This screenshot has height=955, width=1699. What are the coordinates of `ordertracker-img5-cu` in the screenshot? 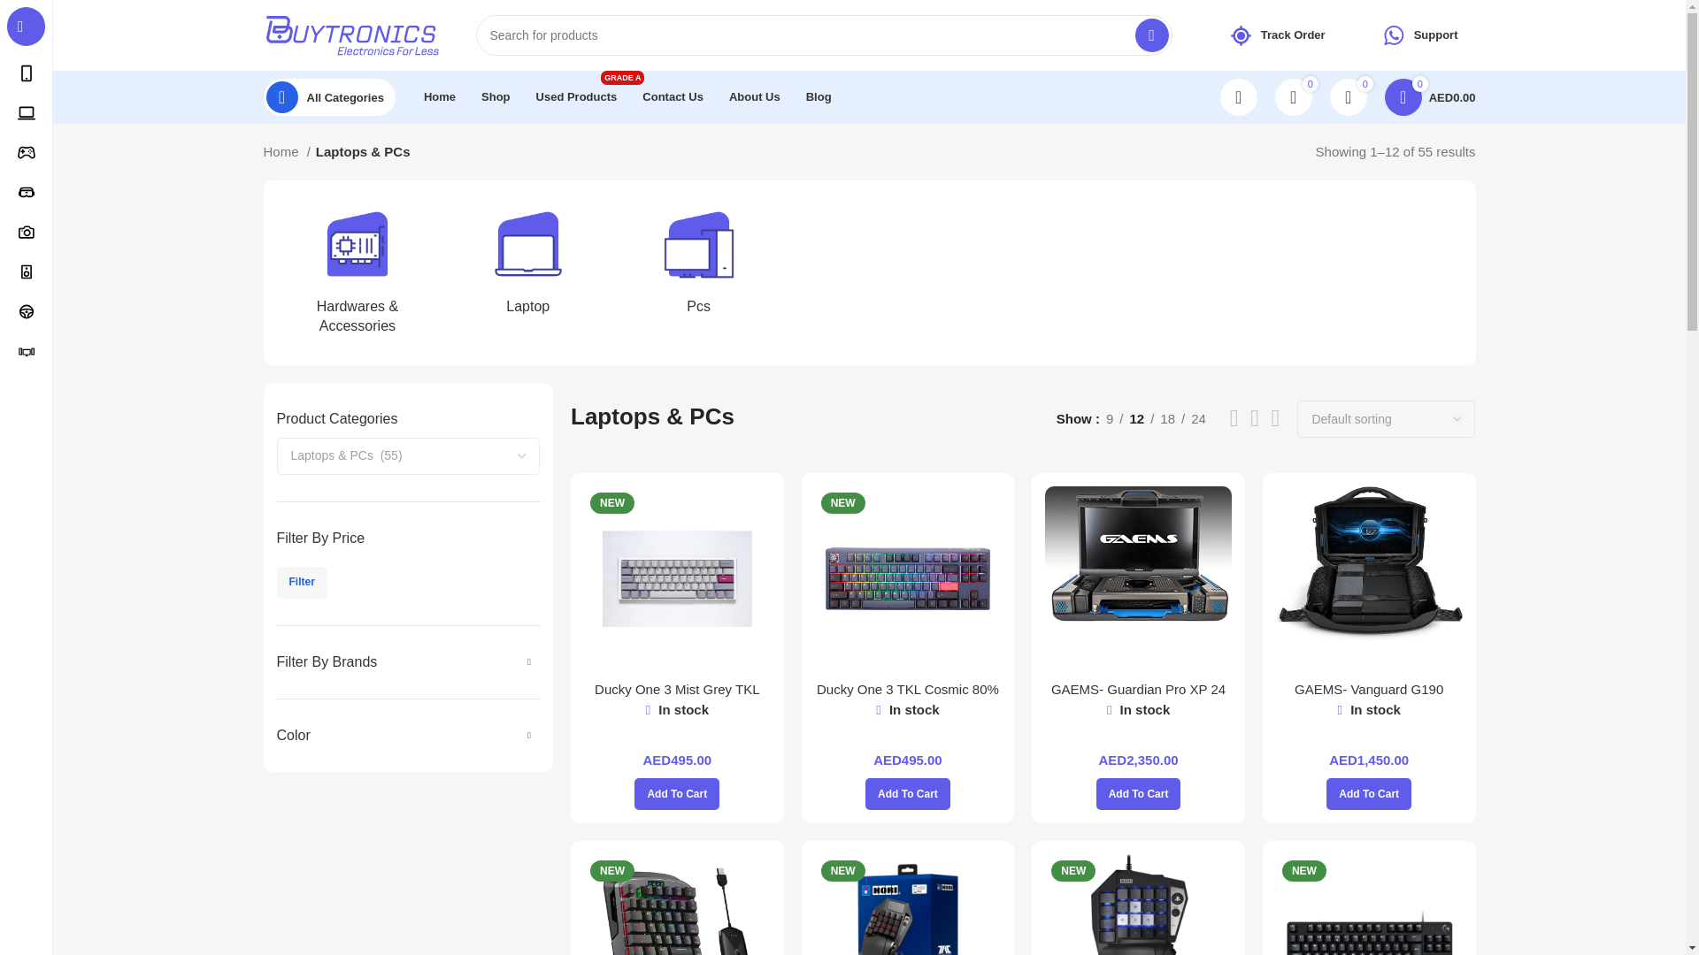 It's located at (1241, 34).